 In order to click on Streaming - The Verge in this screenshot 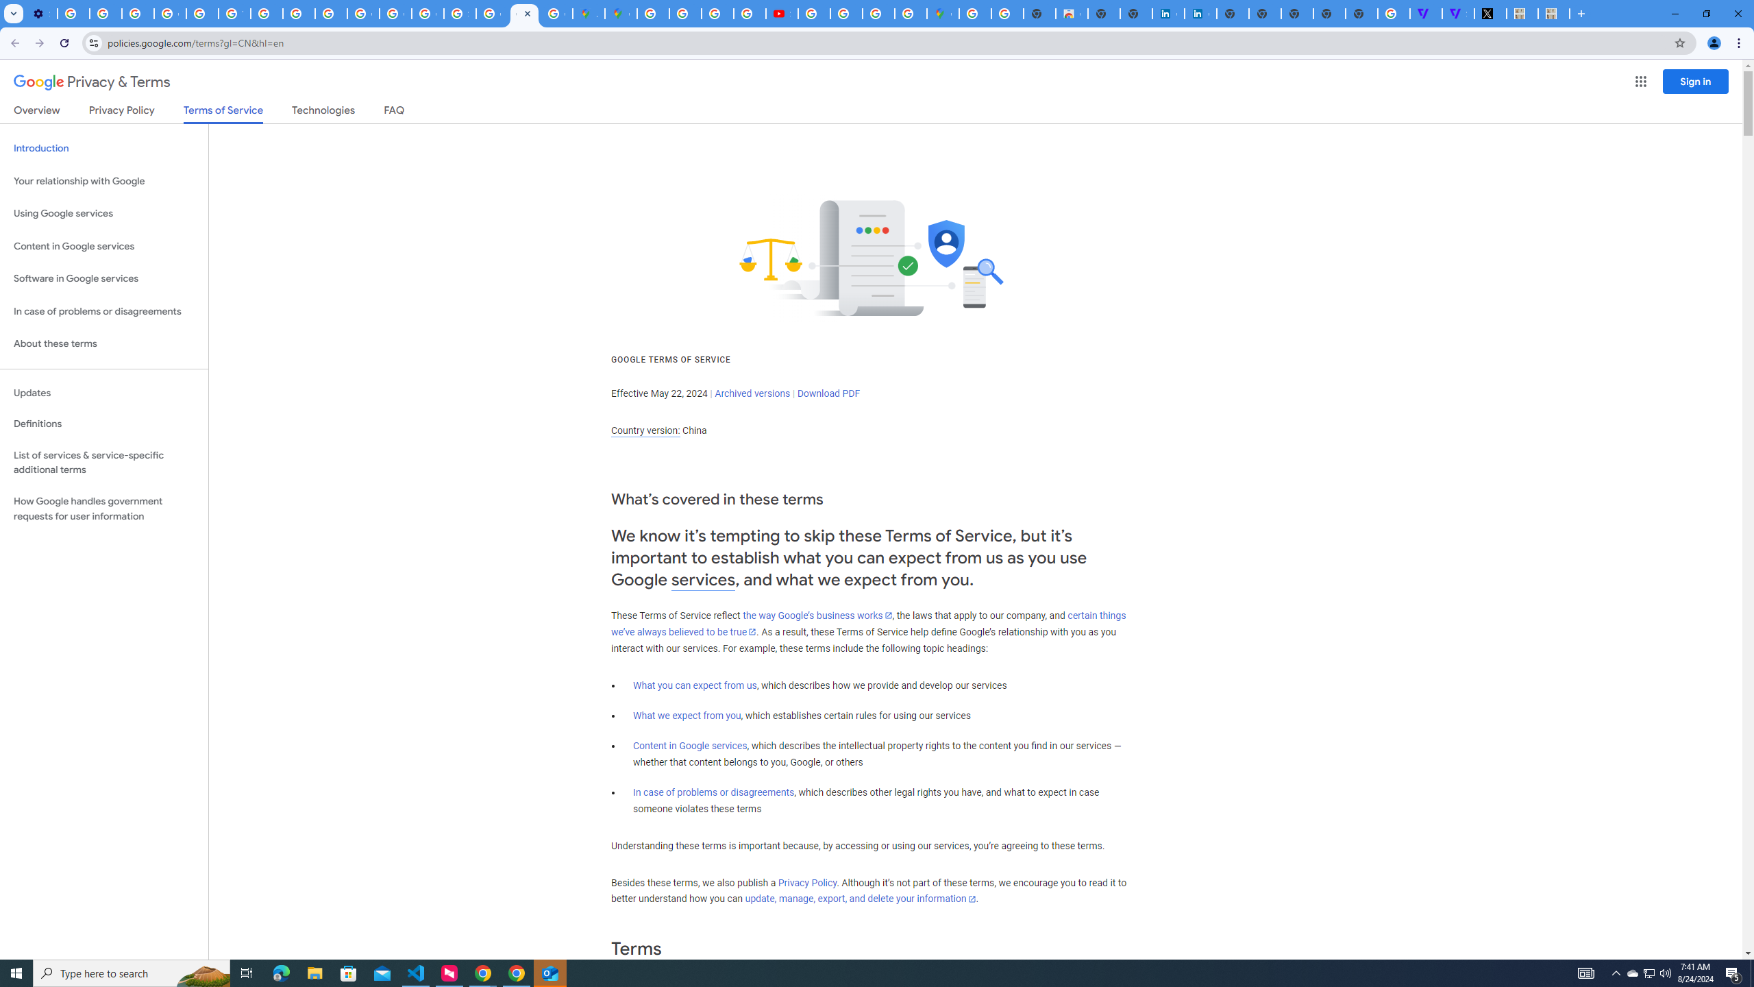, I will do `click(1458, 14)`.